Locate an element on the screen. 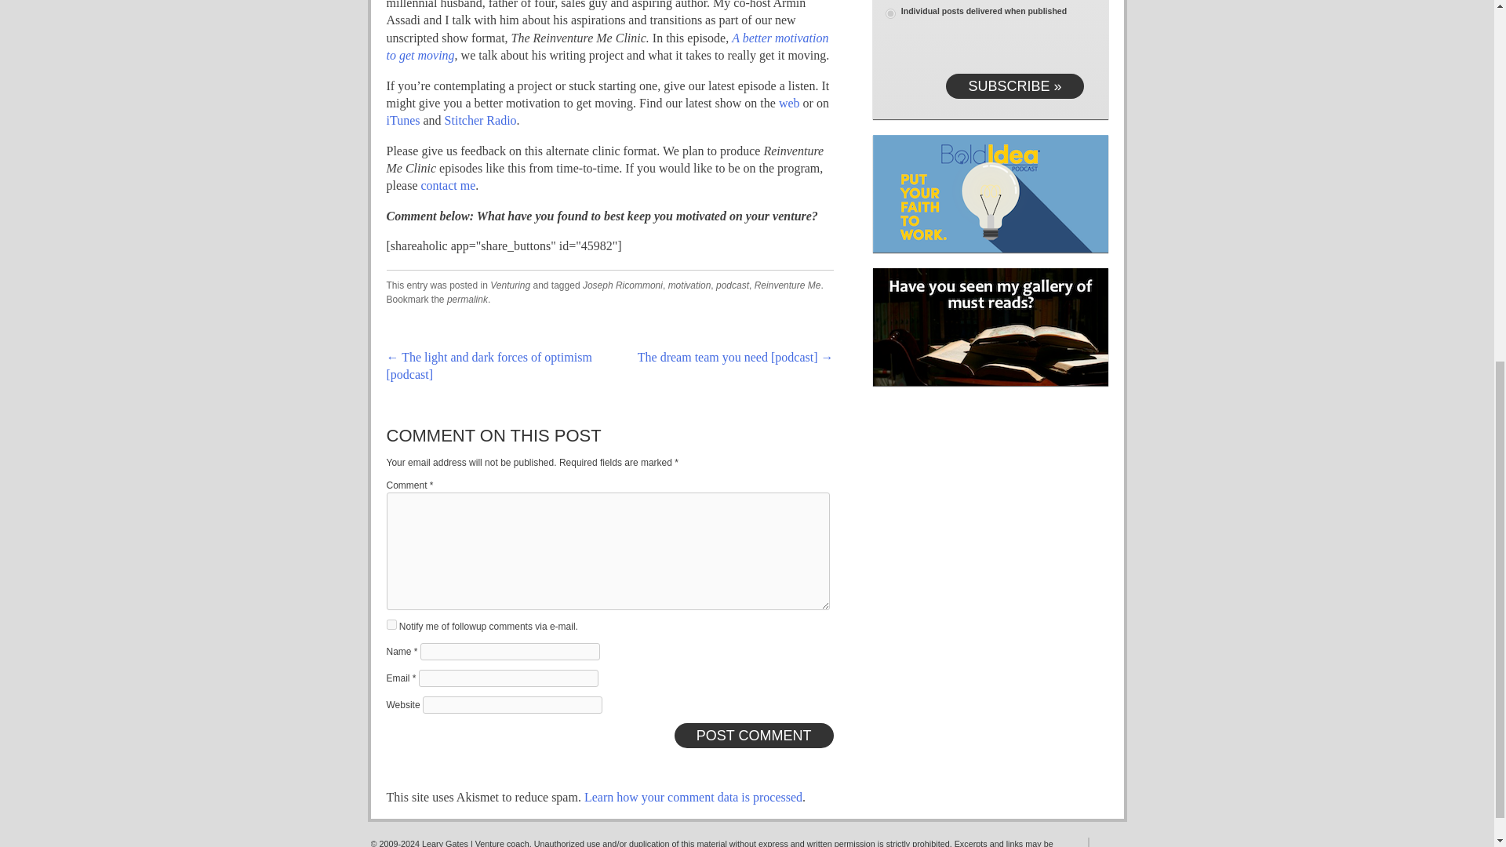  Reinventure Me is located at coordinates (788, 285).